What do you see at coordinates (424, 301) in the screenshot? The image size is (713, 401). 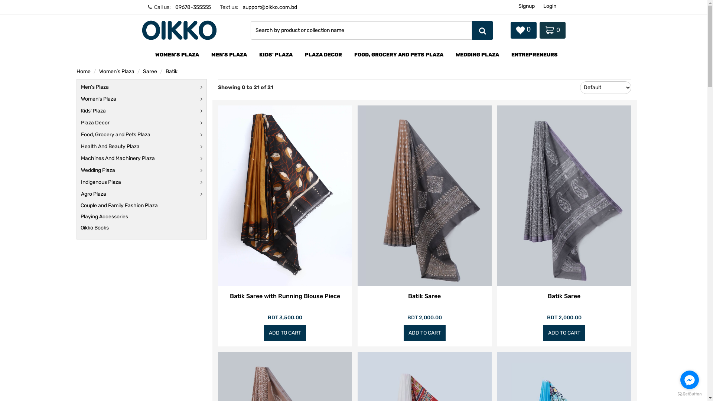 I see `Batik Saree` at bounding box center [424, 301].